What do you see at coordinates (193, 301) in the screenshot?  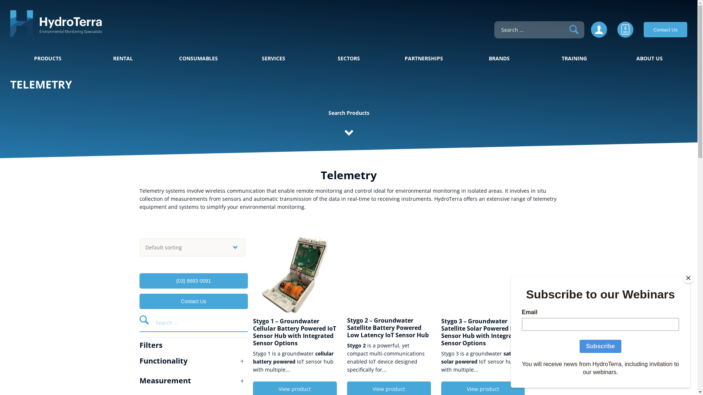 I see `Contact Us` at bounding box center [193, 301].